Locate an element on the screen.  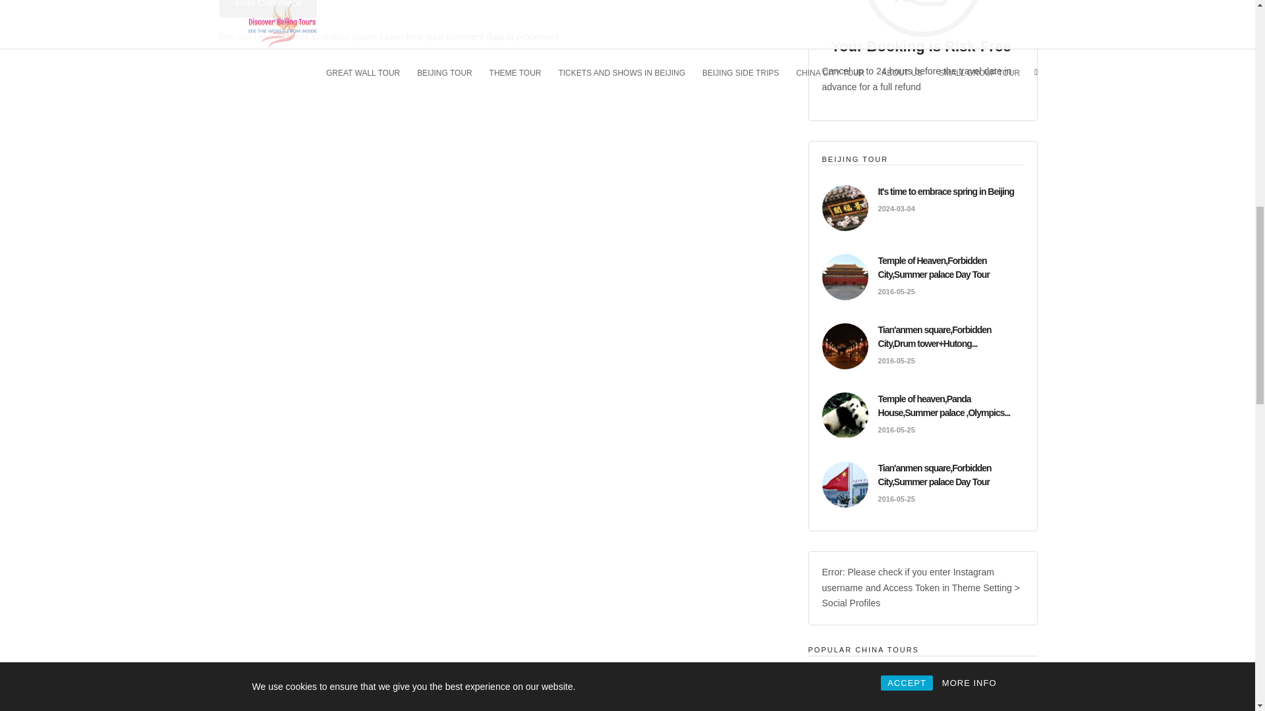
Learn how your comment data is processed is located at coordinates (469, 36).